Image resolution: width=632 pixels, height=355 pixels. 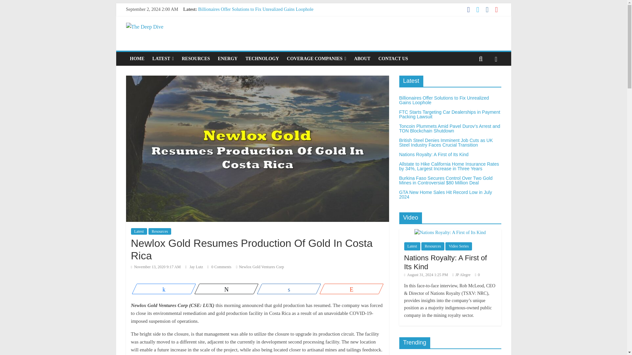 What do you see at coordinates (228, 59) in the screenshot?
I see `ENERGY` at bounding box center [228, 59].